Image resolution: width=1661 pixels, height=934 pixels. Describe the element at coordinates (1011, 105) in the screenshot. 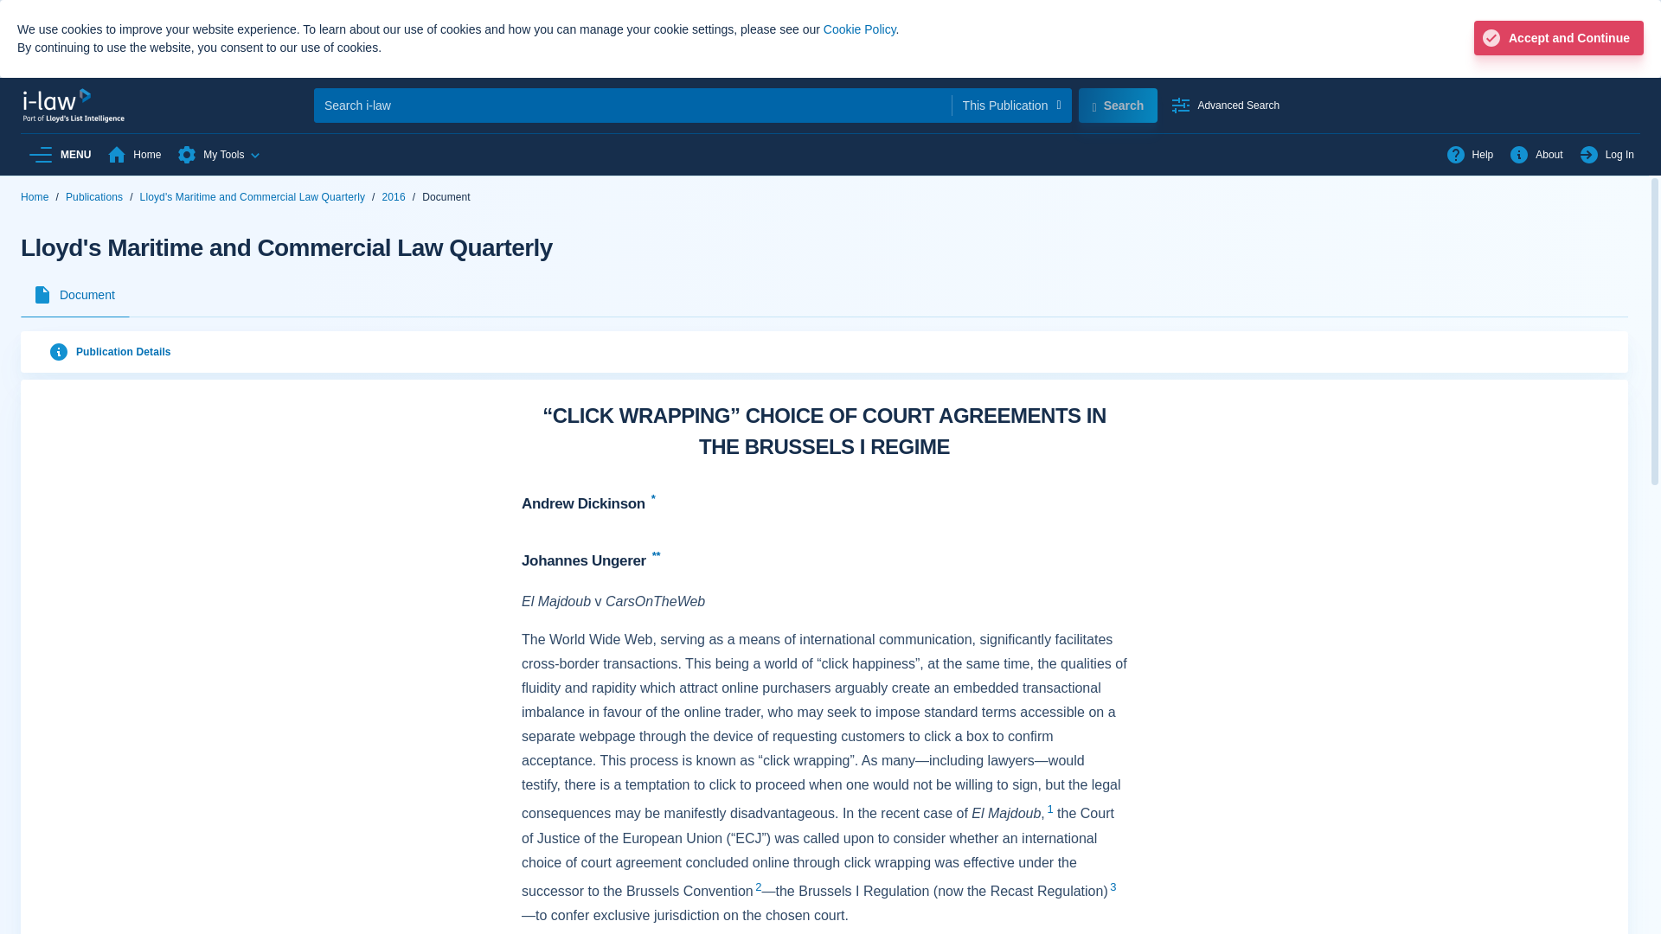

I see `Search` at that location.